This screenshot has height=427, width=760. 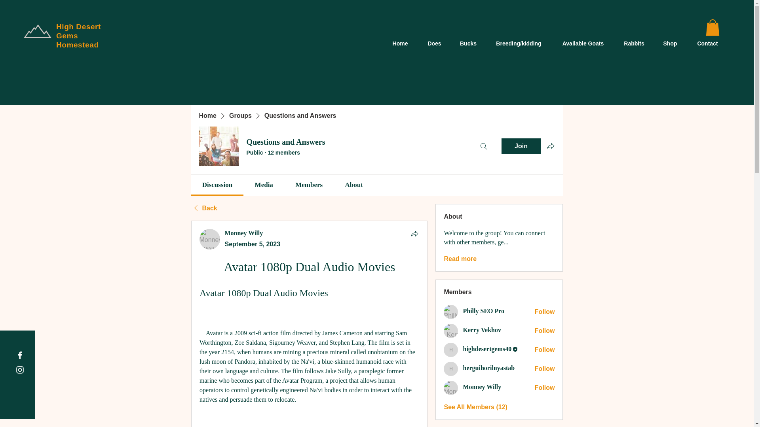 I want to click on Monney Willy, so click(x=244, y=233).